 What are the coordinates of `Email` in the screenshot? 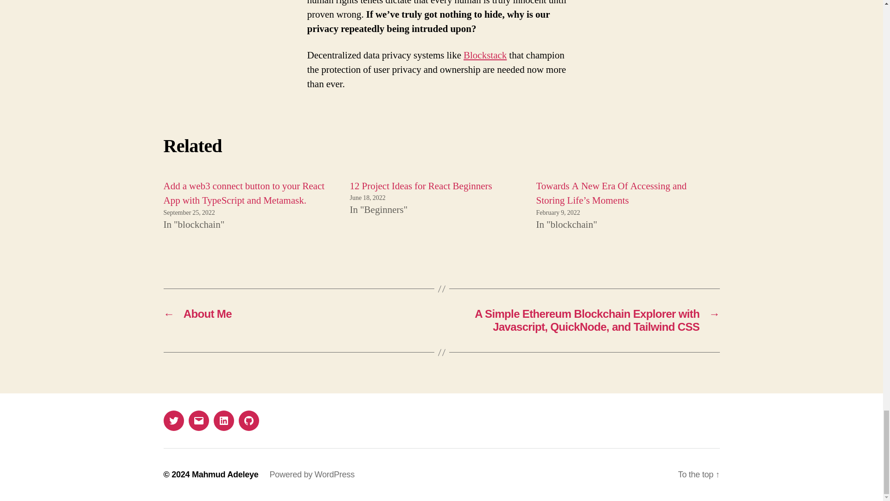 It's located at (198, 420).